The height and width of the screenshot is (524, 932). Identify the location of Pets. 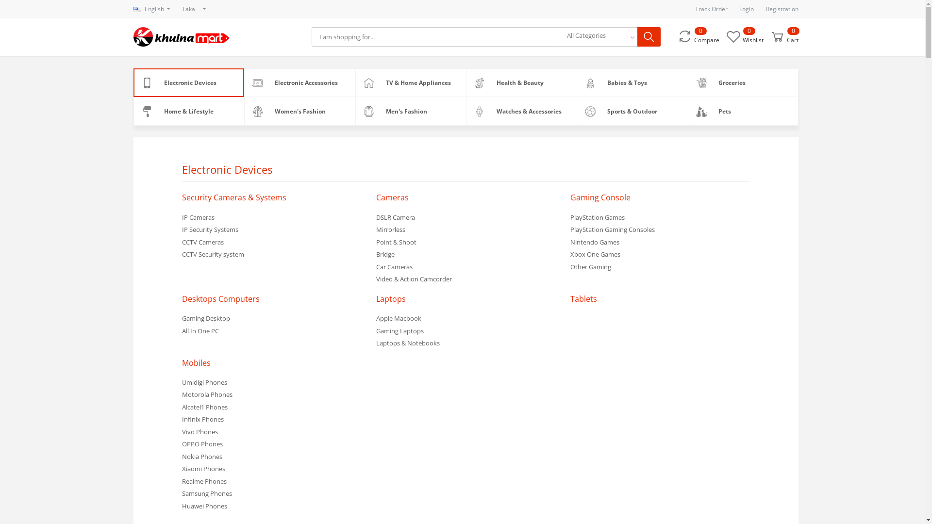
(743, 112).